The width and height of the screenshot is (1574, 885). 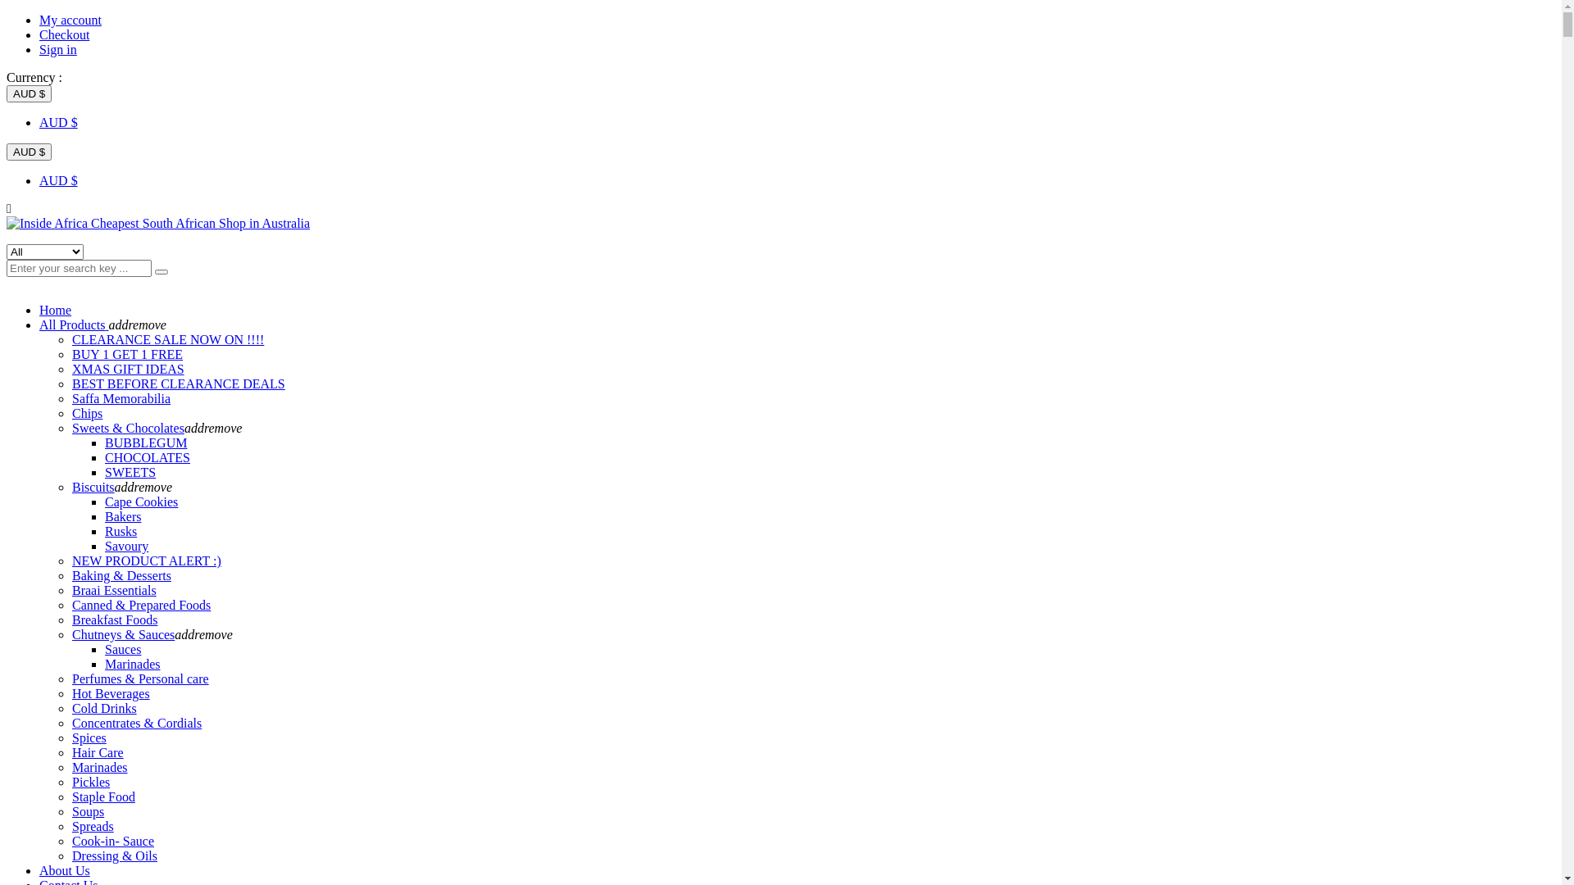 I want to click on Concentrates & Cordials, so click(x=136, y=723).